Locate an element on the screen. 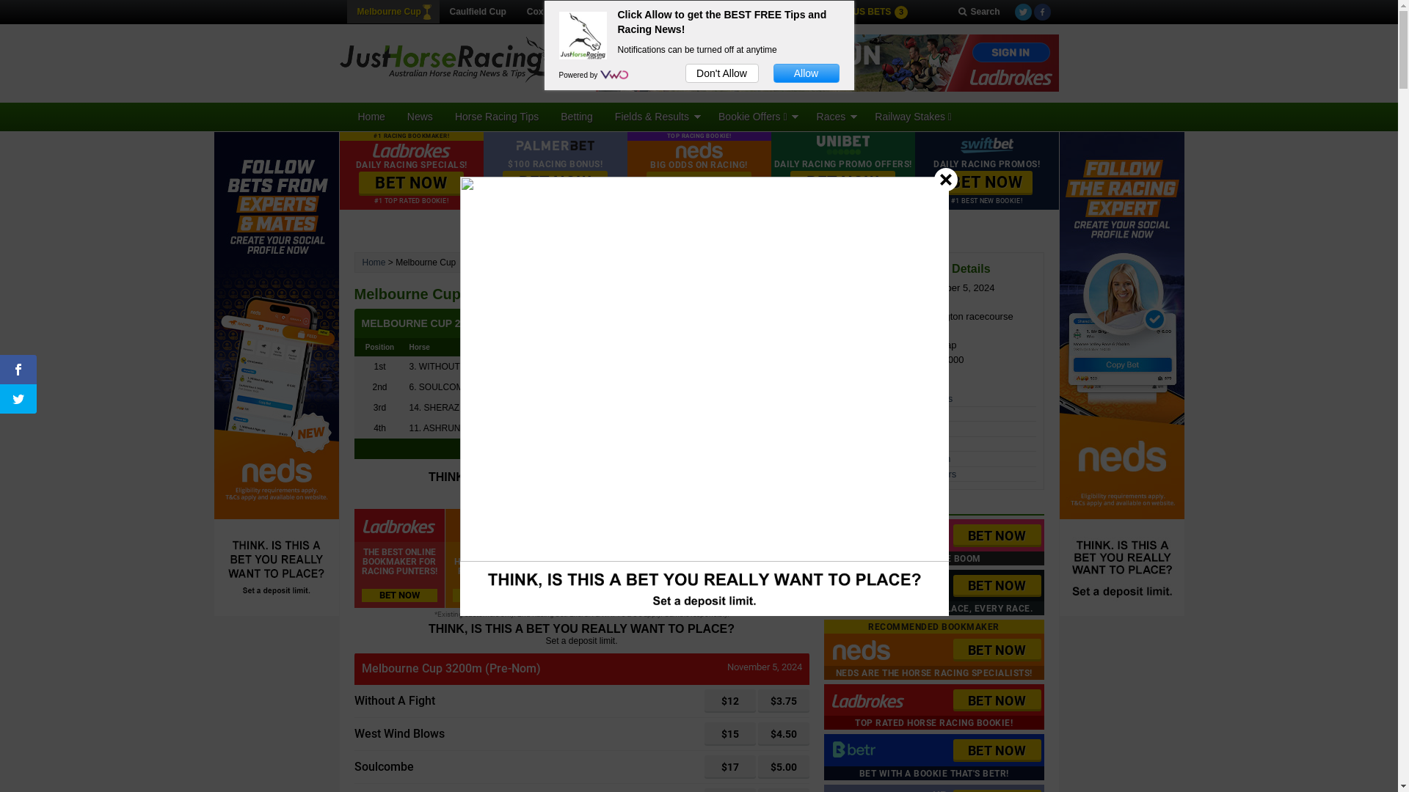  THE BEST ONLINE BOOKMAKER FOR RACING PUNTERS!
BET NOW is located at coordinates (399, 559).